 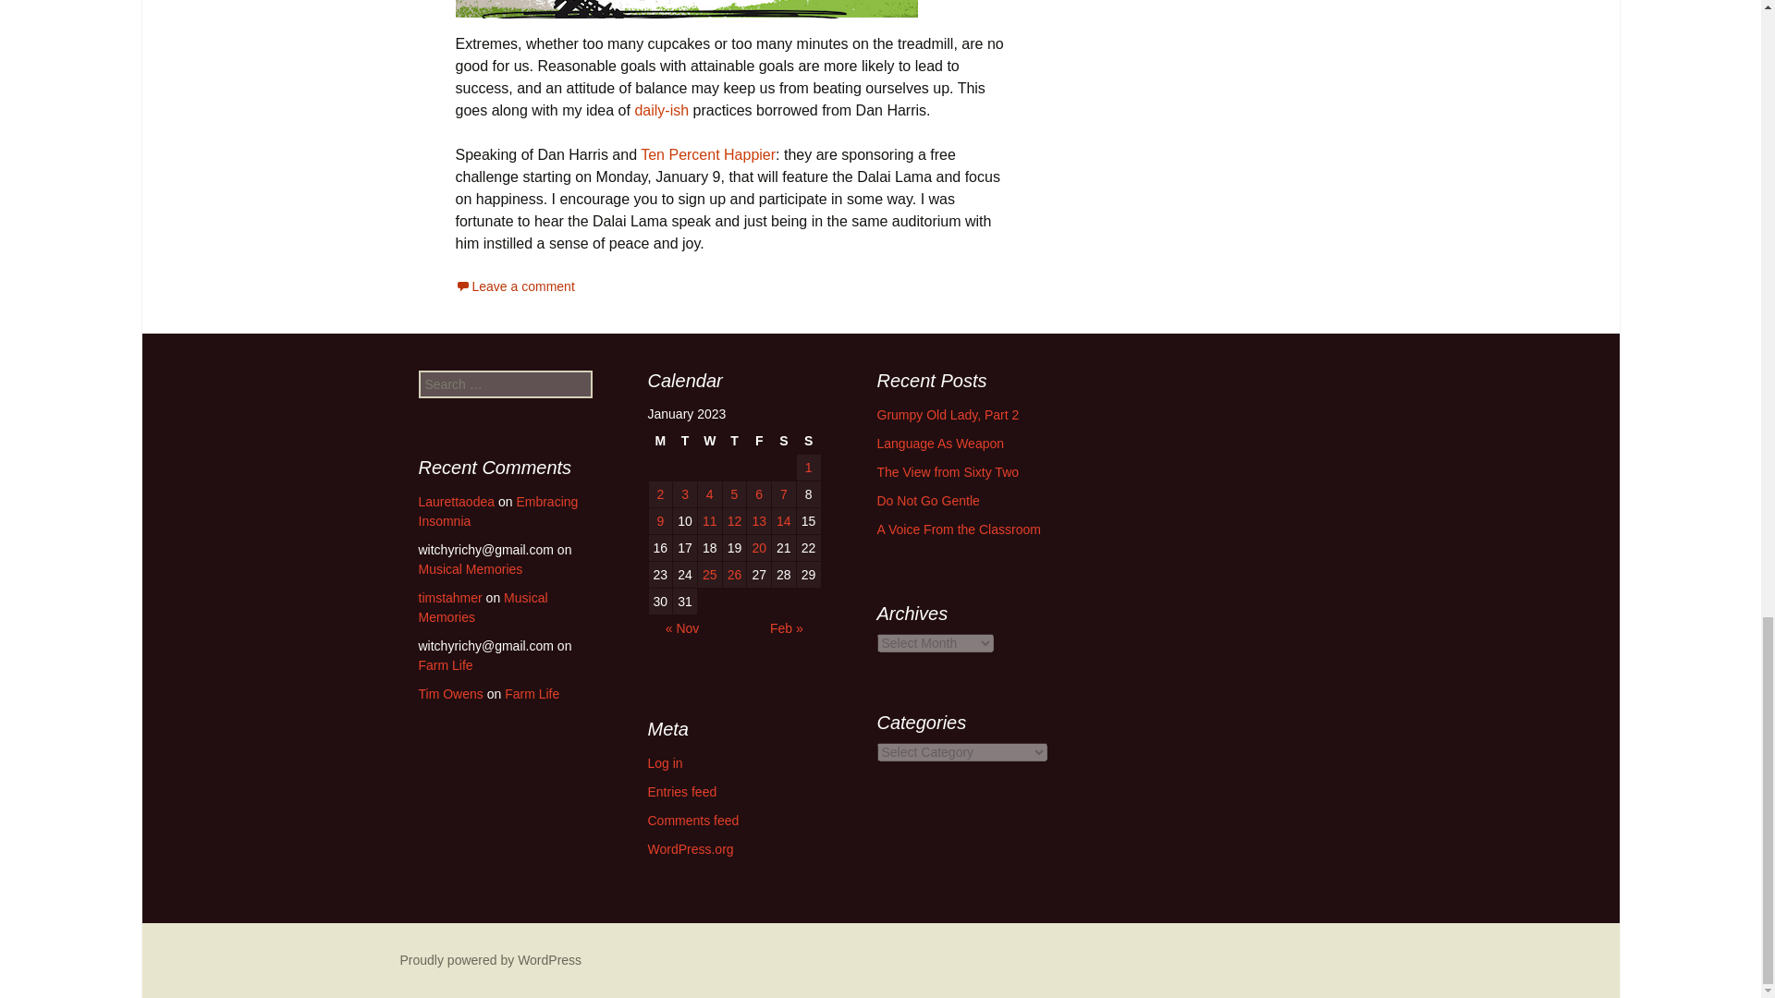 I want to click on Sunday, so click(x=808, y=441).